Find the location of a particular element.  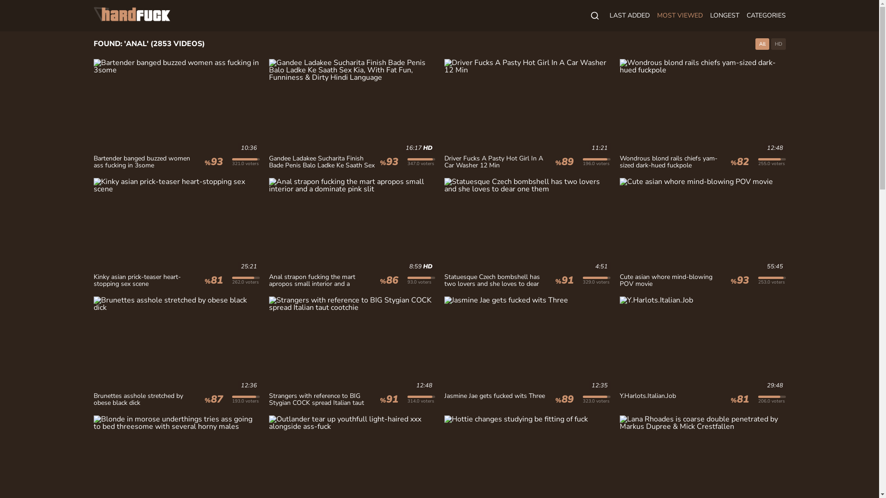

All is located at coordinates (762, 44).